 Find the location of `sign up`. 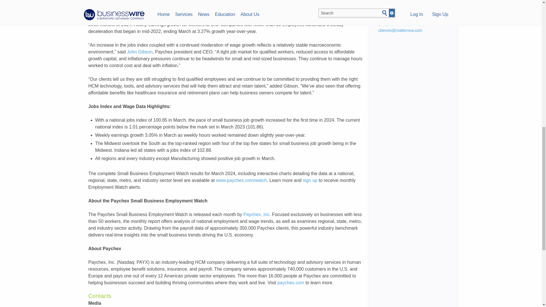

sign up is located at coordinates (310, 180).